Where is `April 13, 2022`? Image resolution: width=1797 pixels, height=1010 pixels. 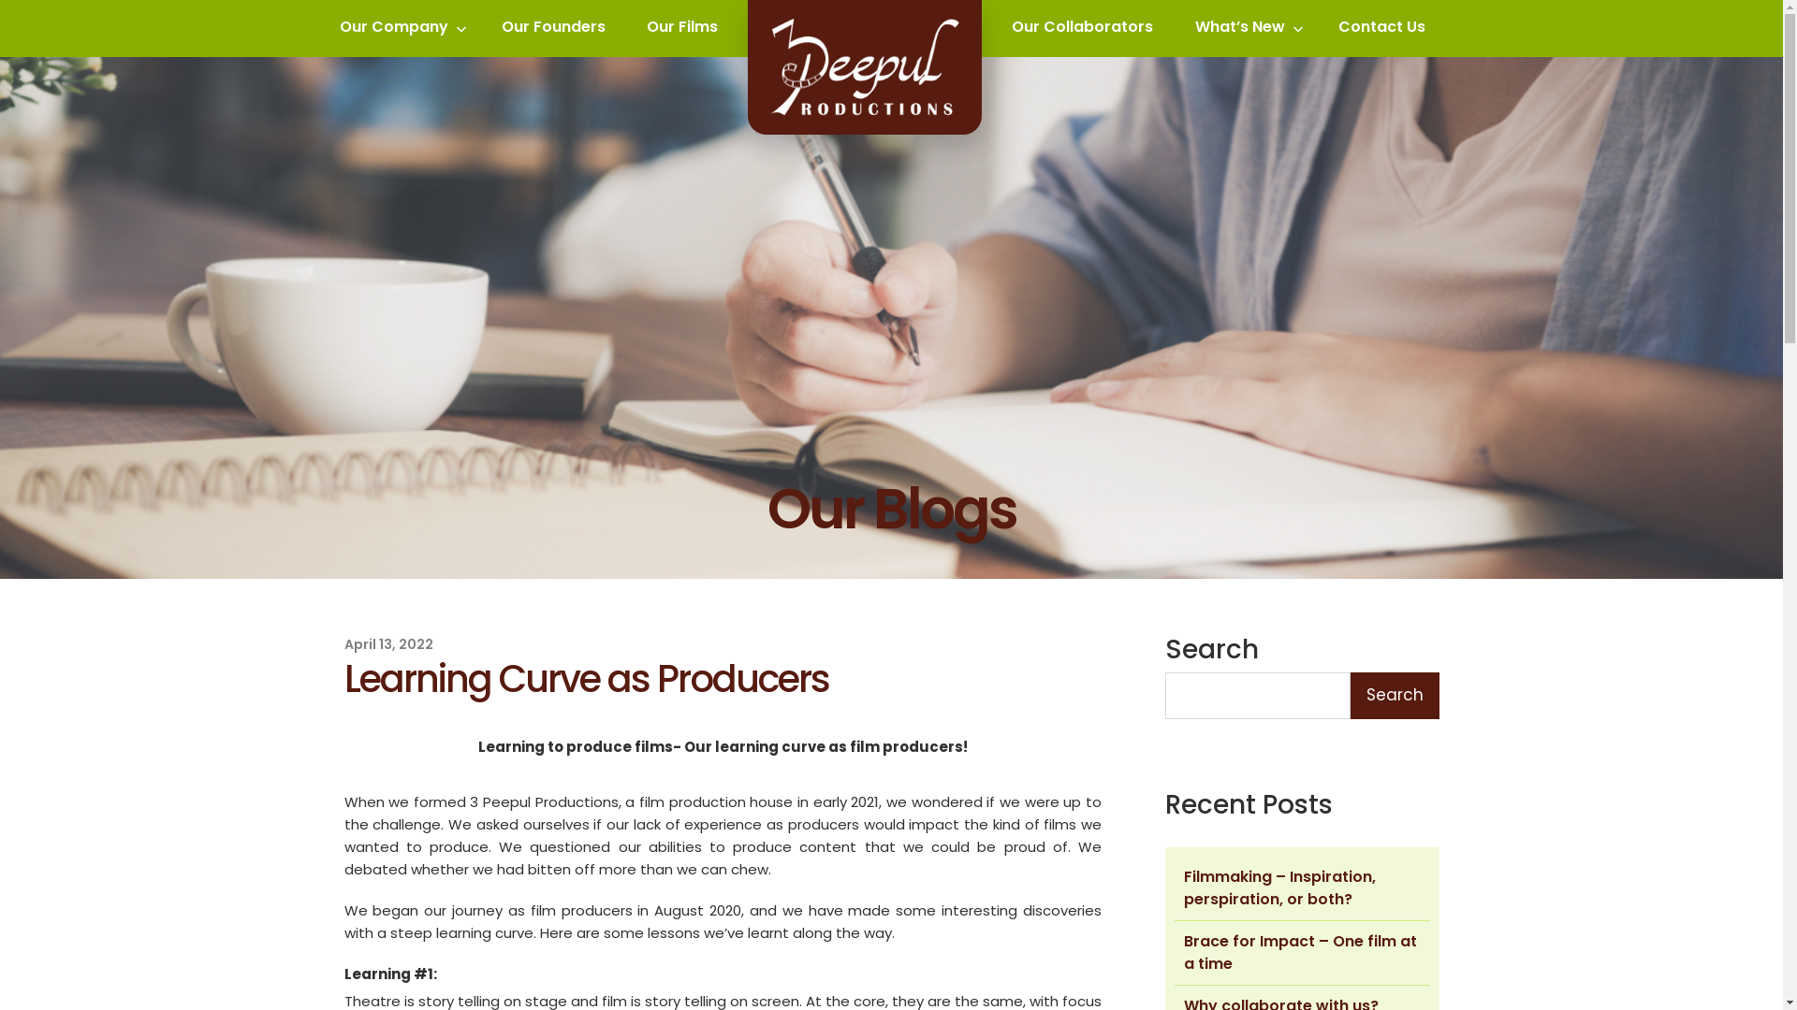 April 13, 2022 is located at coordinates (389, 644).